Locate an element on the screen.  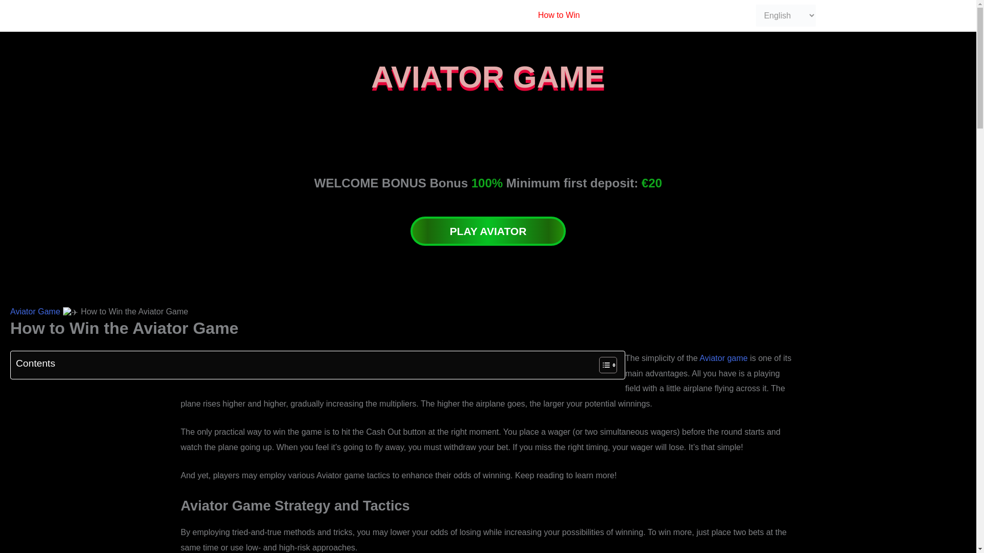
Analysis is located at coordinates (376, 15).